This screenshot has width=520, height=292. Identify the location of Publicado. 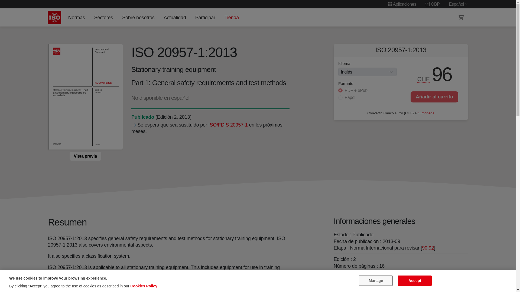
(142, 117).